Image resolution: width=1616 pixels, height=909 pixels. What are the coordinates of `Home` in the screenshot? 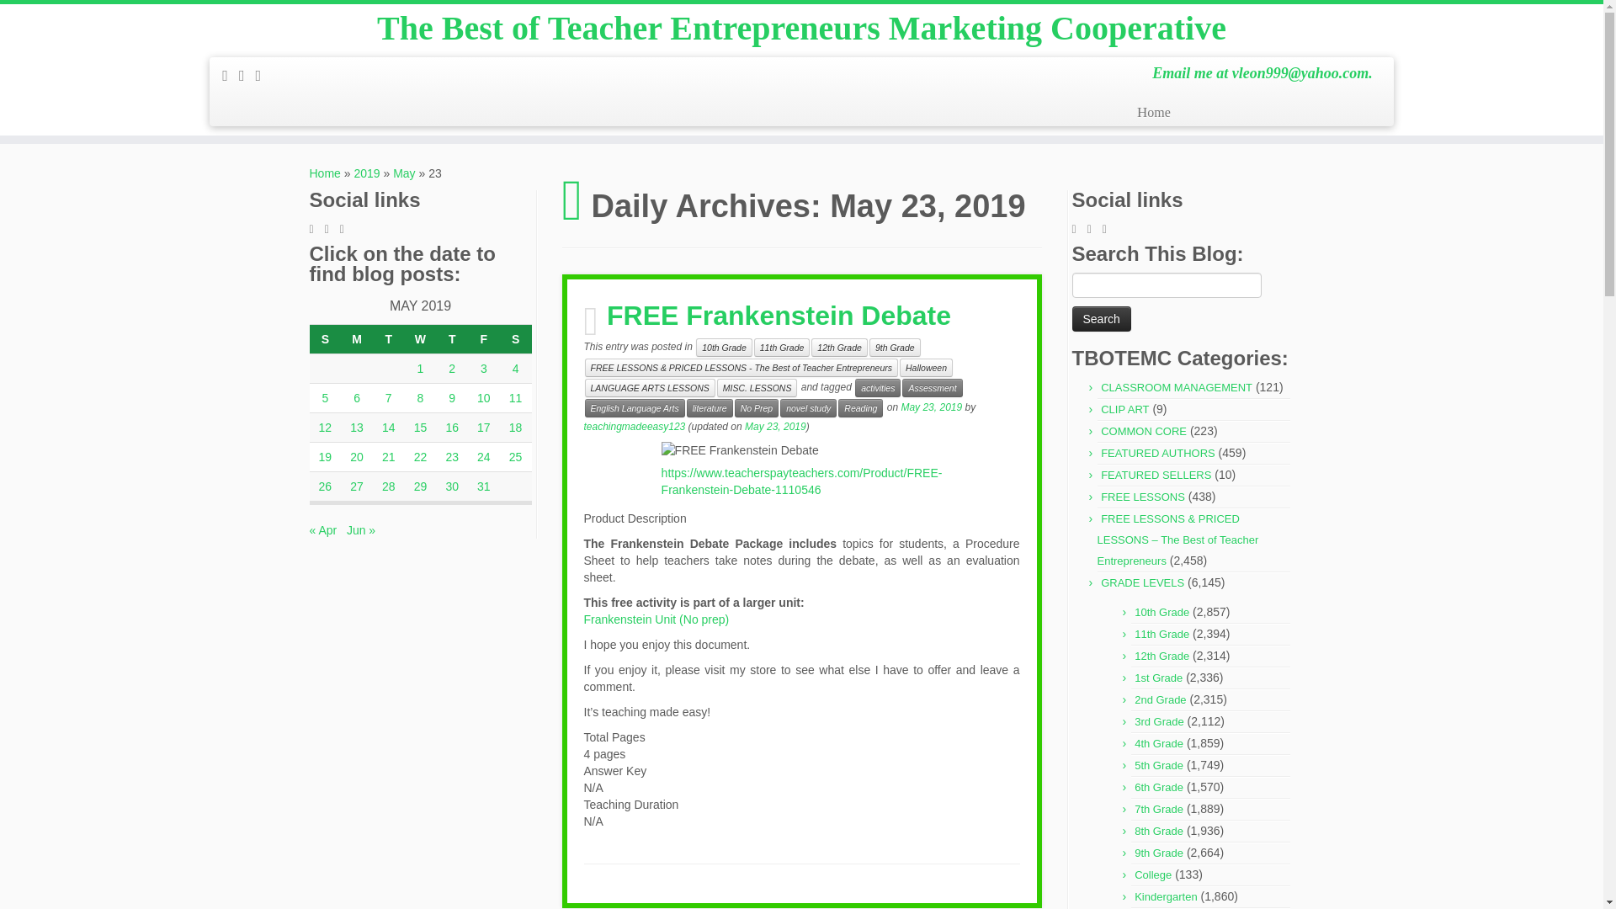 It's located at (325, 173).